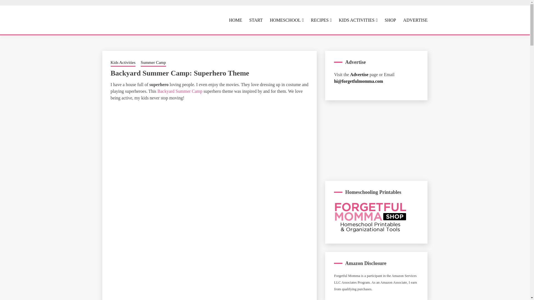  What do you see at coordinates (321, 20) in the screenshot?
I see `RECIPES` at bounding box center [321, 20].